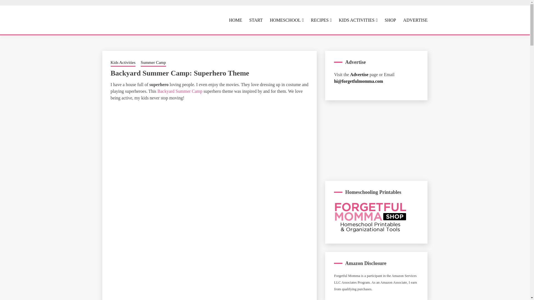  What do you see at coordinates (321, 20) in the screenshot?
I see `RECIPES` at bounding box center [321, 20].